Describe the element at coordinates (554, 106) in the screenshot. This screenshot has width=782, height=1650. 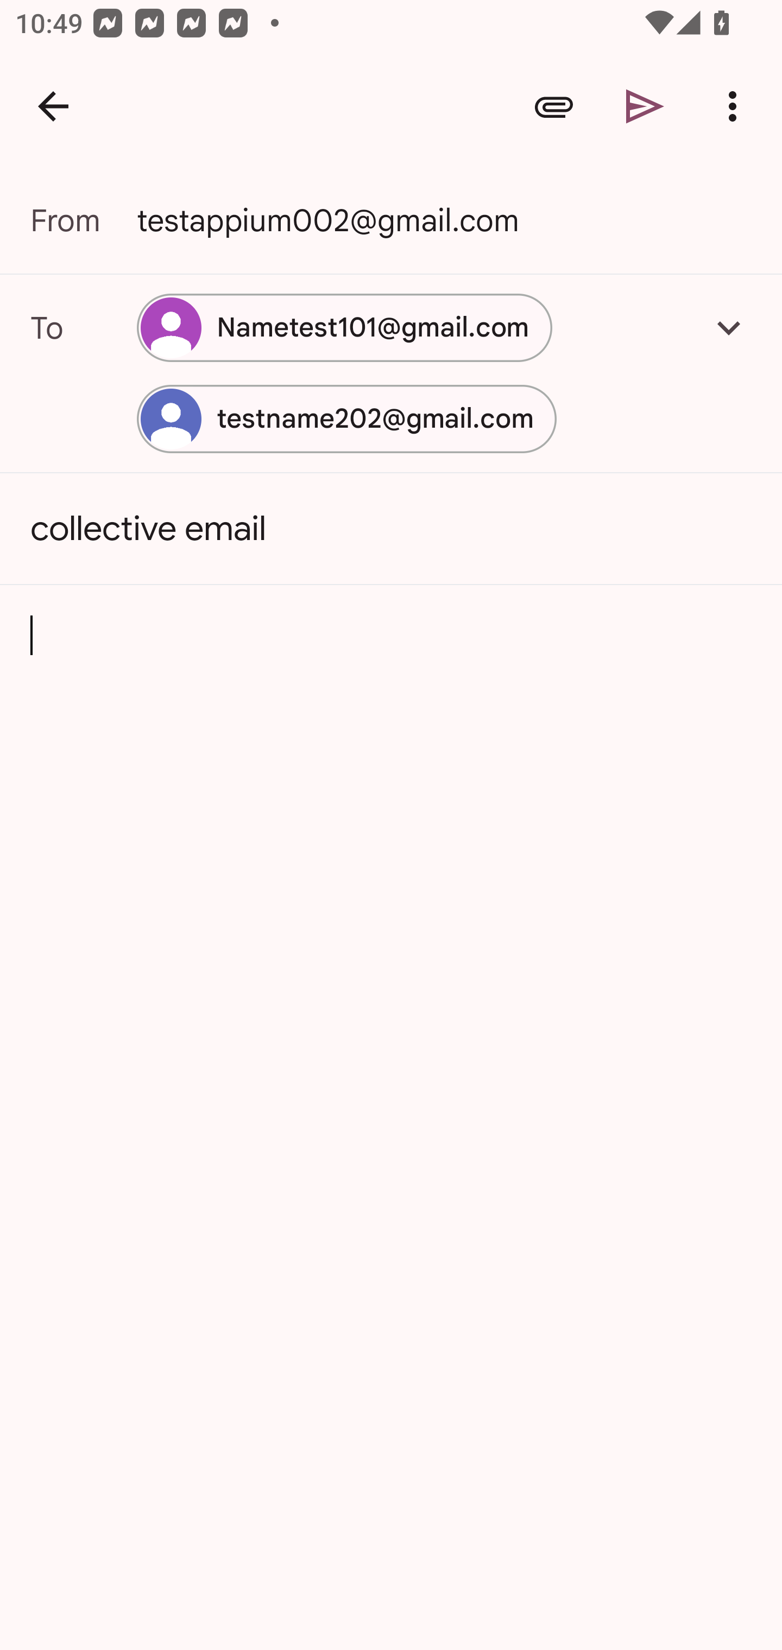
I see `Attach file` at that location.